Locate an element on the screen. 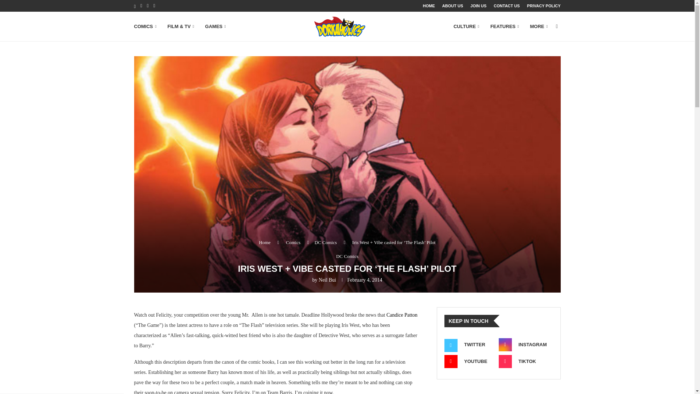 The image size is (700, 394). PRIVACY POLICY is located at coordinates (544, 6).